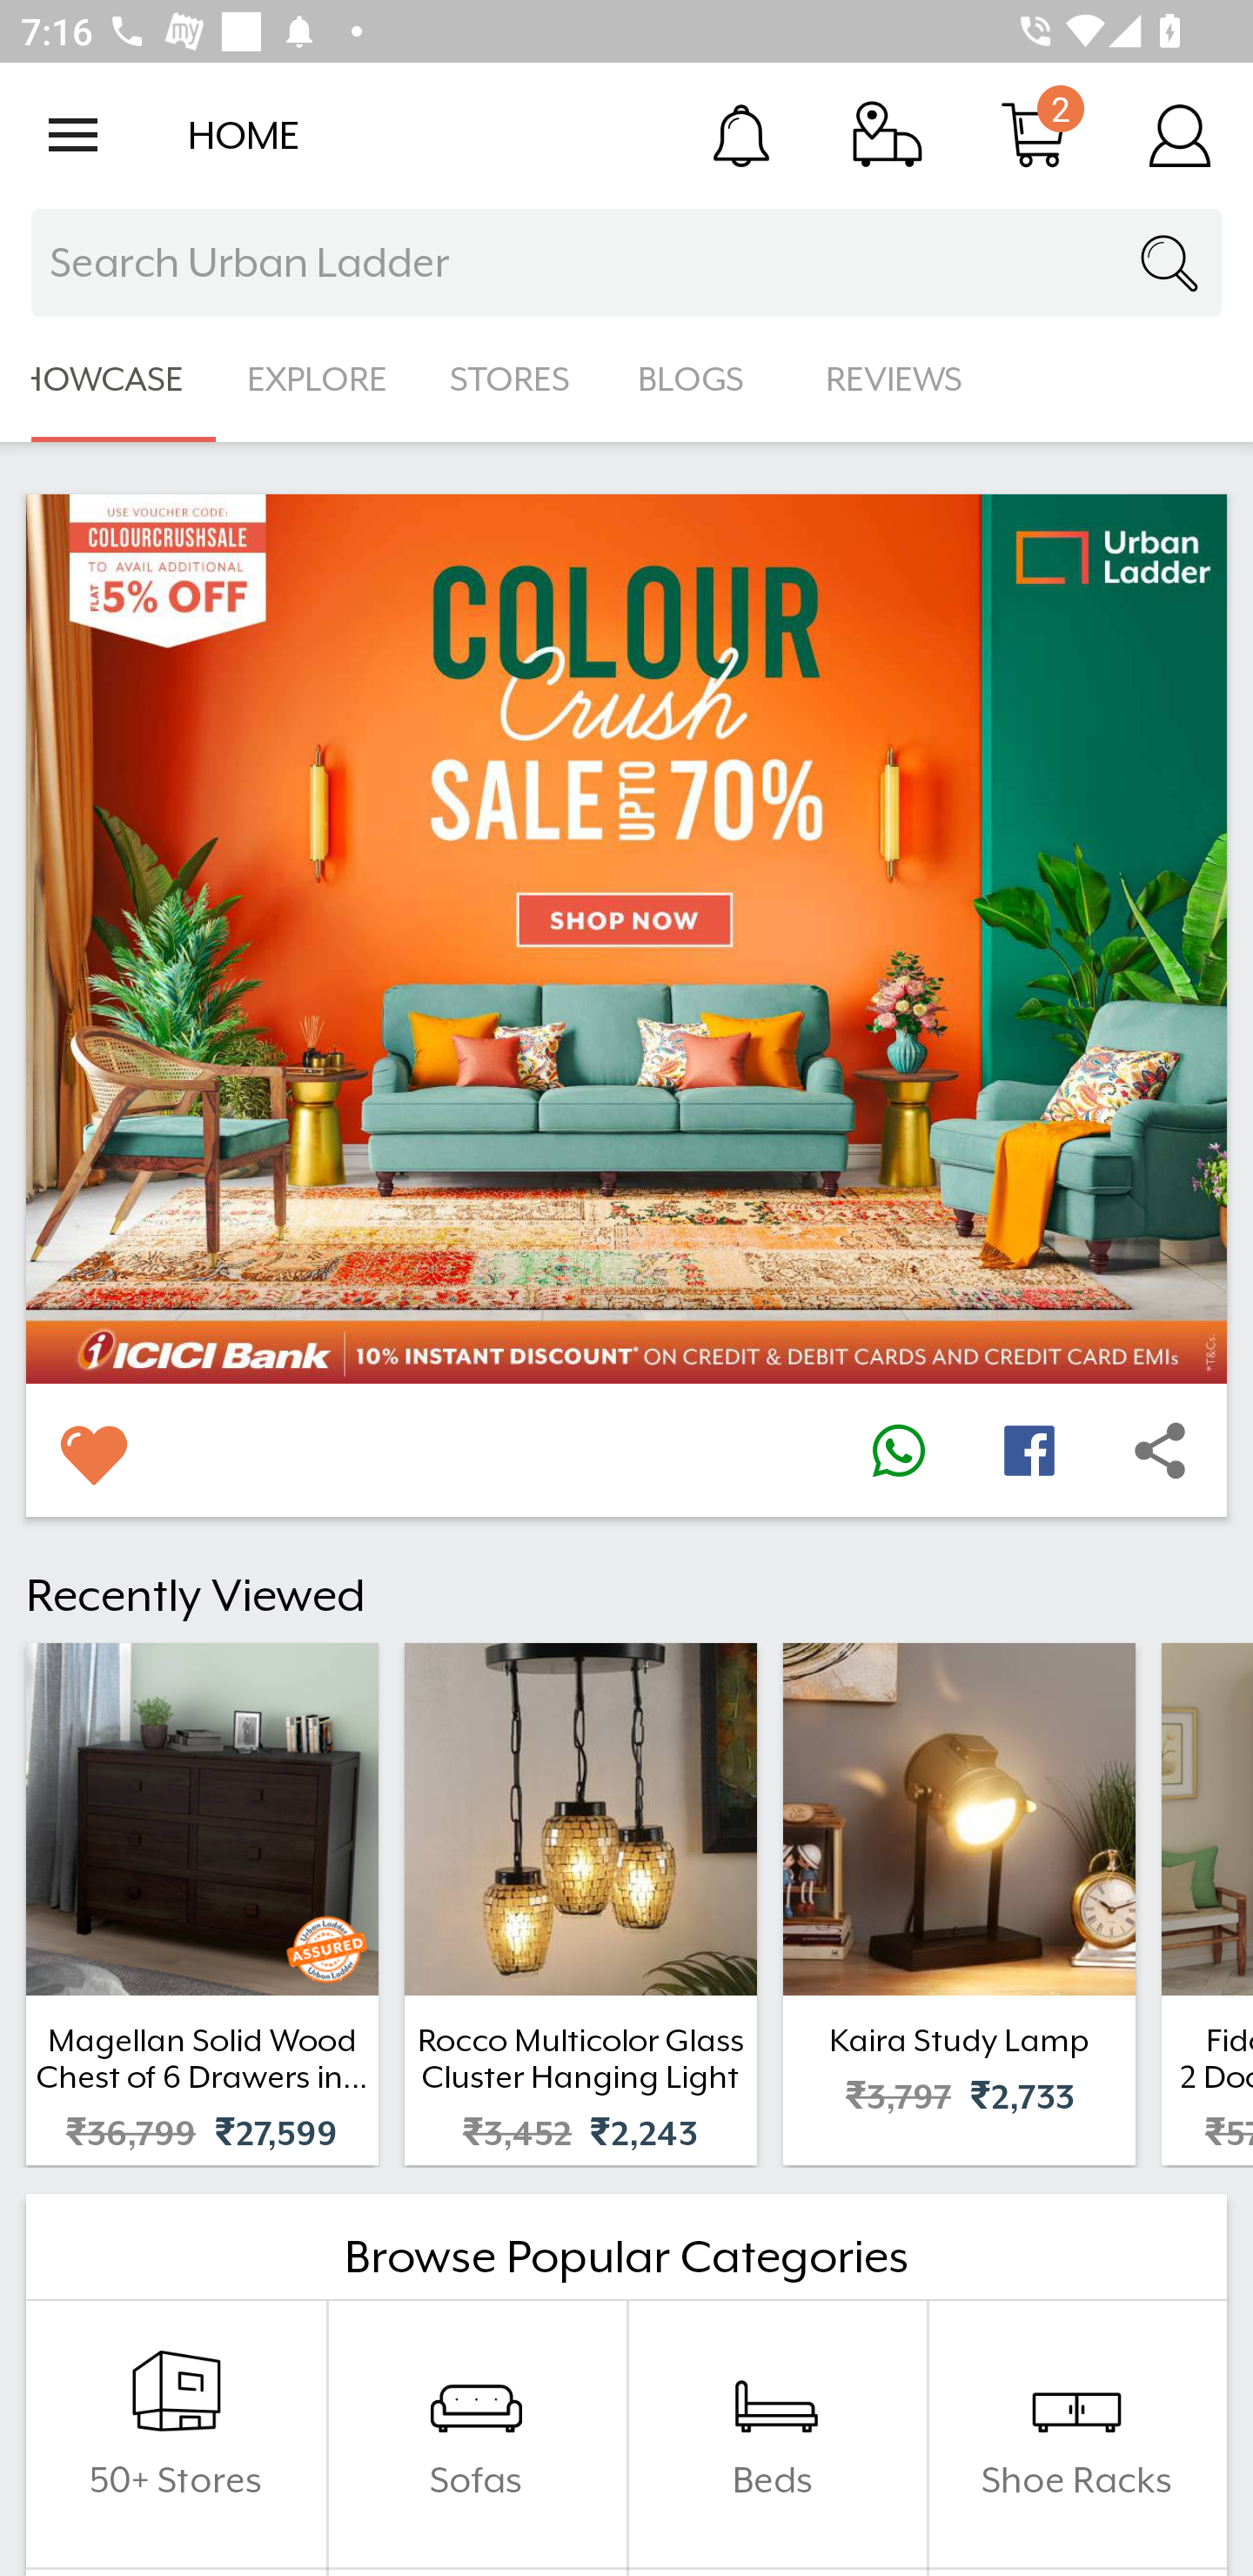 The image size is (1253, 2576). Describe the element at coordinates (626, 263) in the screenshot. I see `Search Urban Ladder ` at that location.